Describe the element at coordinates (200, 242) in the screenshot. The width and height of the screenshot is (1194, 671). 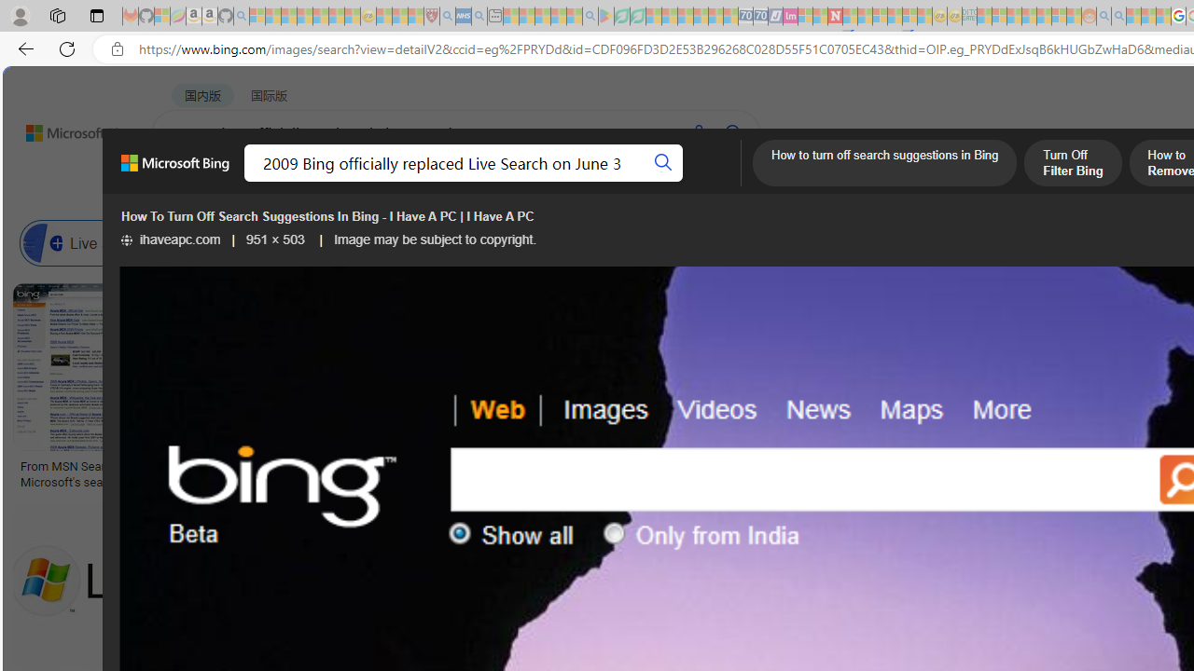
I see `Bing Voice Search` at that location.